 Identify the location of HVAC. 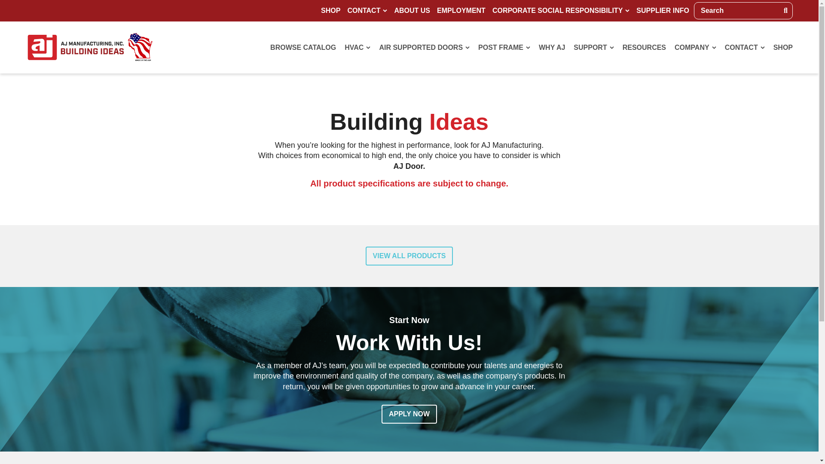
(357, 47).